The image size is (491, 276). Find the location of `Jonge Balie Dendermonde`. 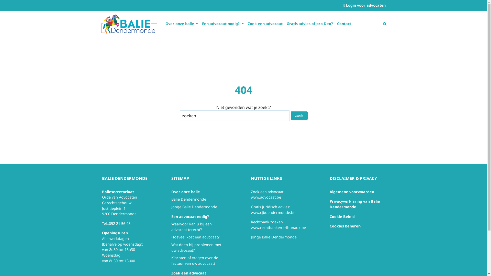

Jonge Balie Dendermonde is located at coordinates (273, 237).